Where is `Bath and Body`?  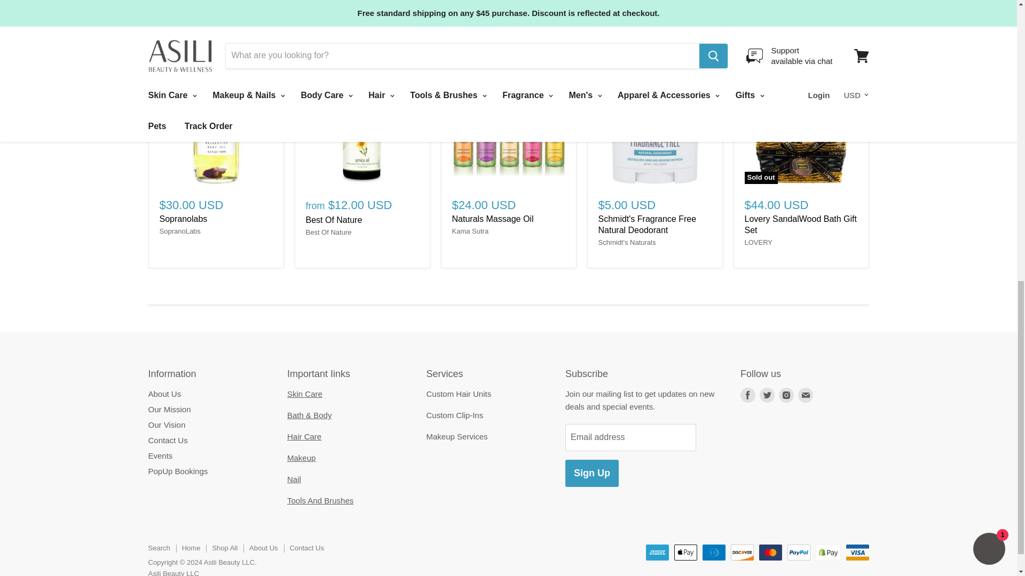 Bath and Body is located at coordinates (309, 415).